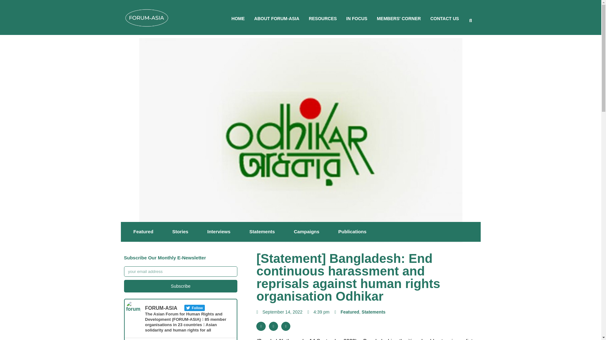  I want to click on ABOUT FORUM-ASIA, so click(276, 18).